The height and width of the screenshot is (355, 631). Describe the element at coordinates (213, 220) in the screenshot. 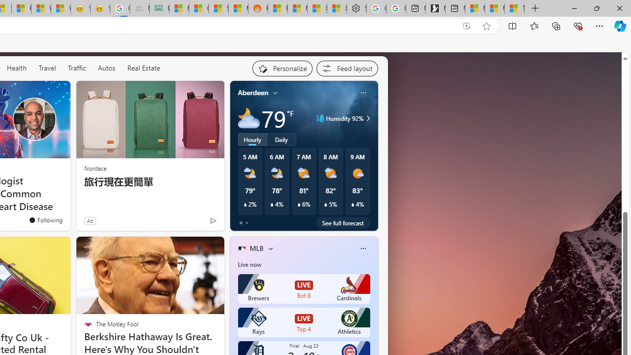

I see `Ad Choice` at that location.